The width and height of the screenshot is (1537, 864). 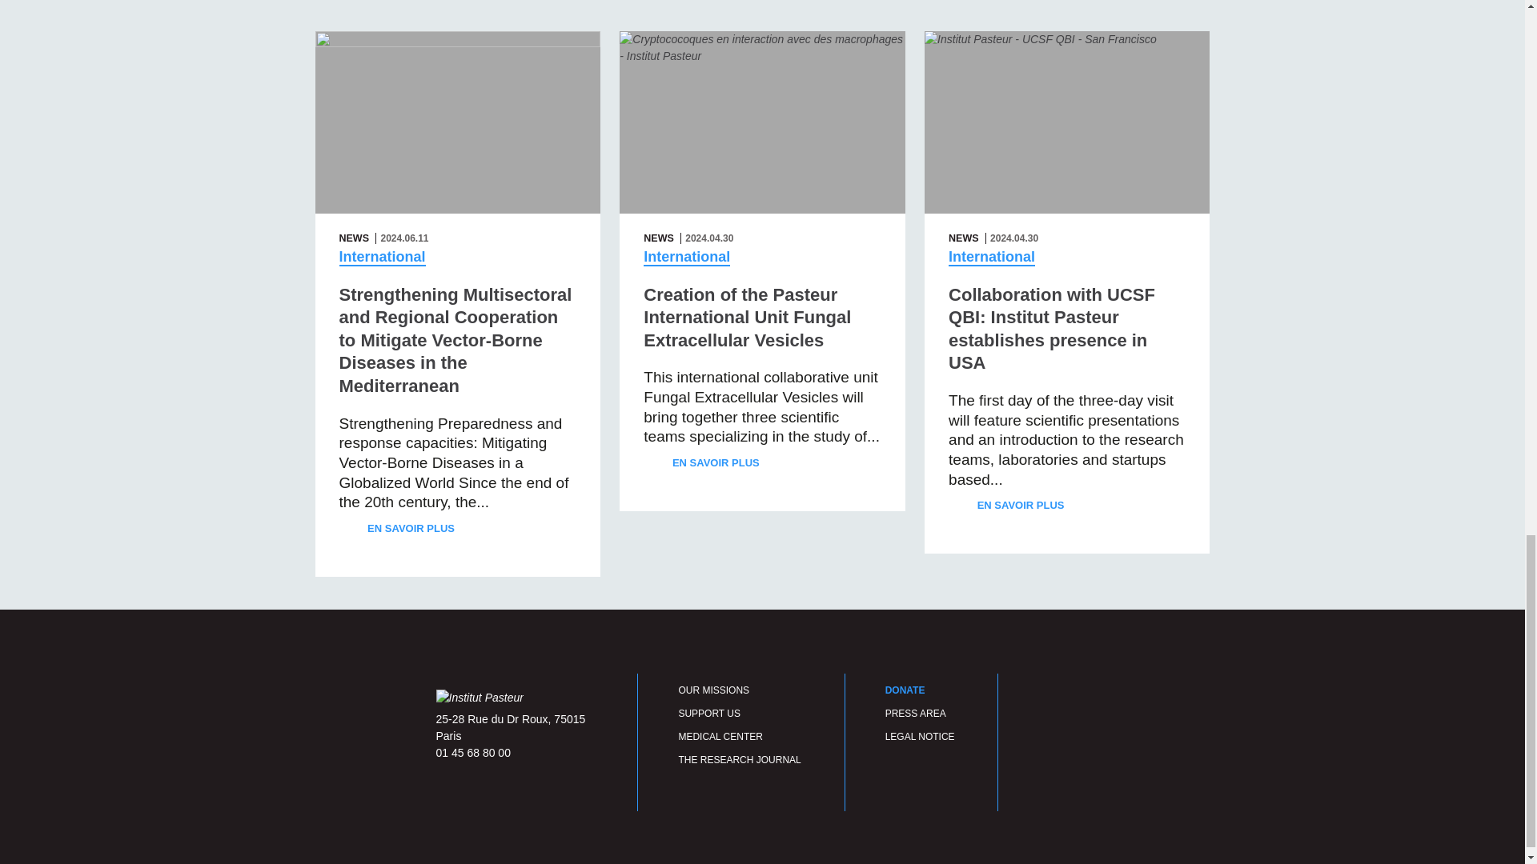 I want to click on Institut Pasteur, so click(x=479, y=698).